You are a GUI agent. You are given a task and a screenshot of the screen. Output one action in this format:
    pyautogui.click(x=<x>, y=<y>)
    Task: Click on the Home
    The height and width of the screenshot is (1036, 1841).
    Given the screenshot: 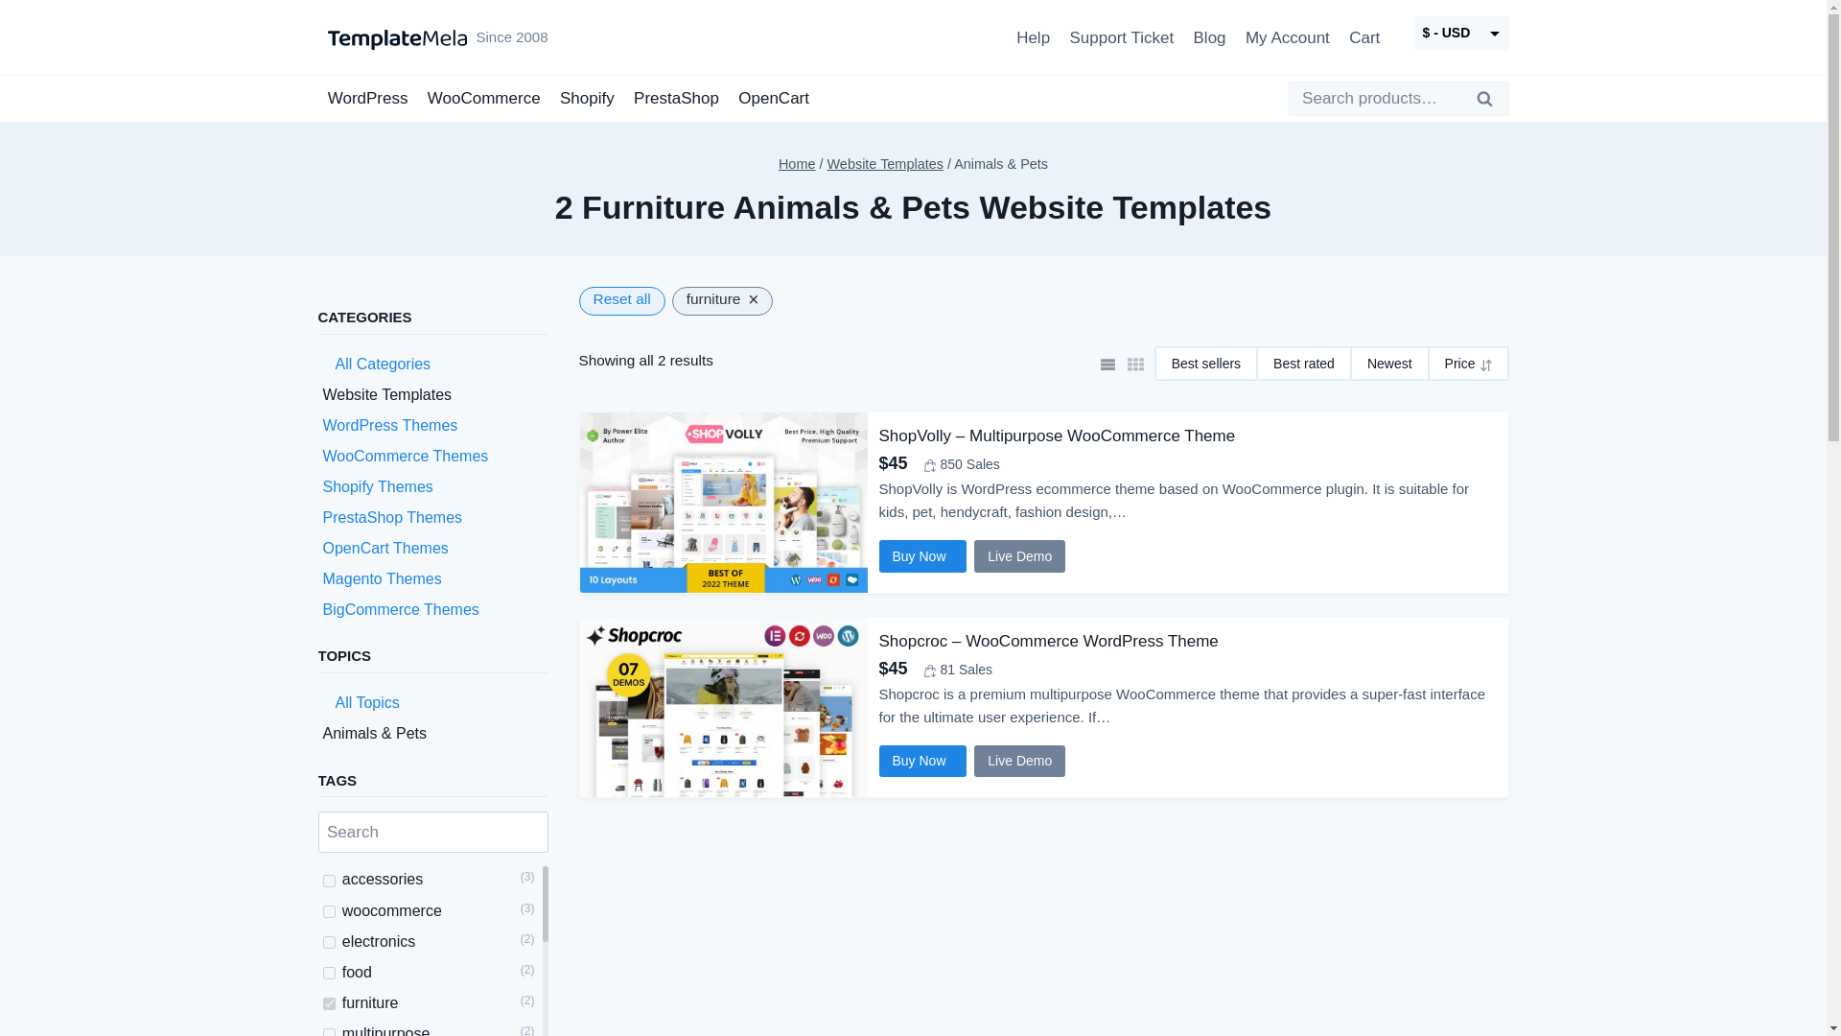 What is the action you would take?
    pyautogui.click(x=797, y=164)
    